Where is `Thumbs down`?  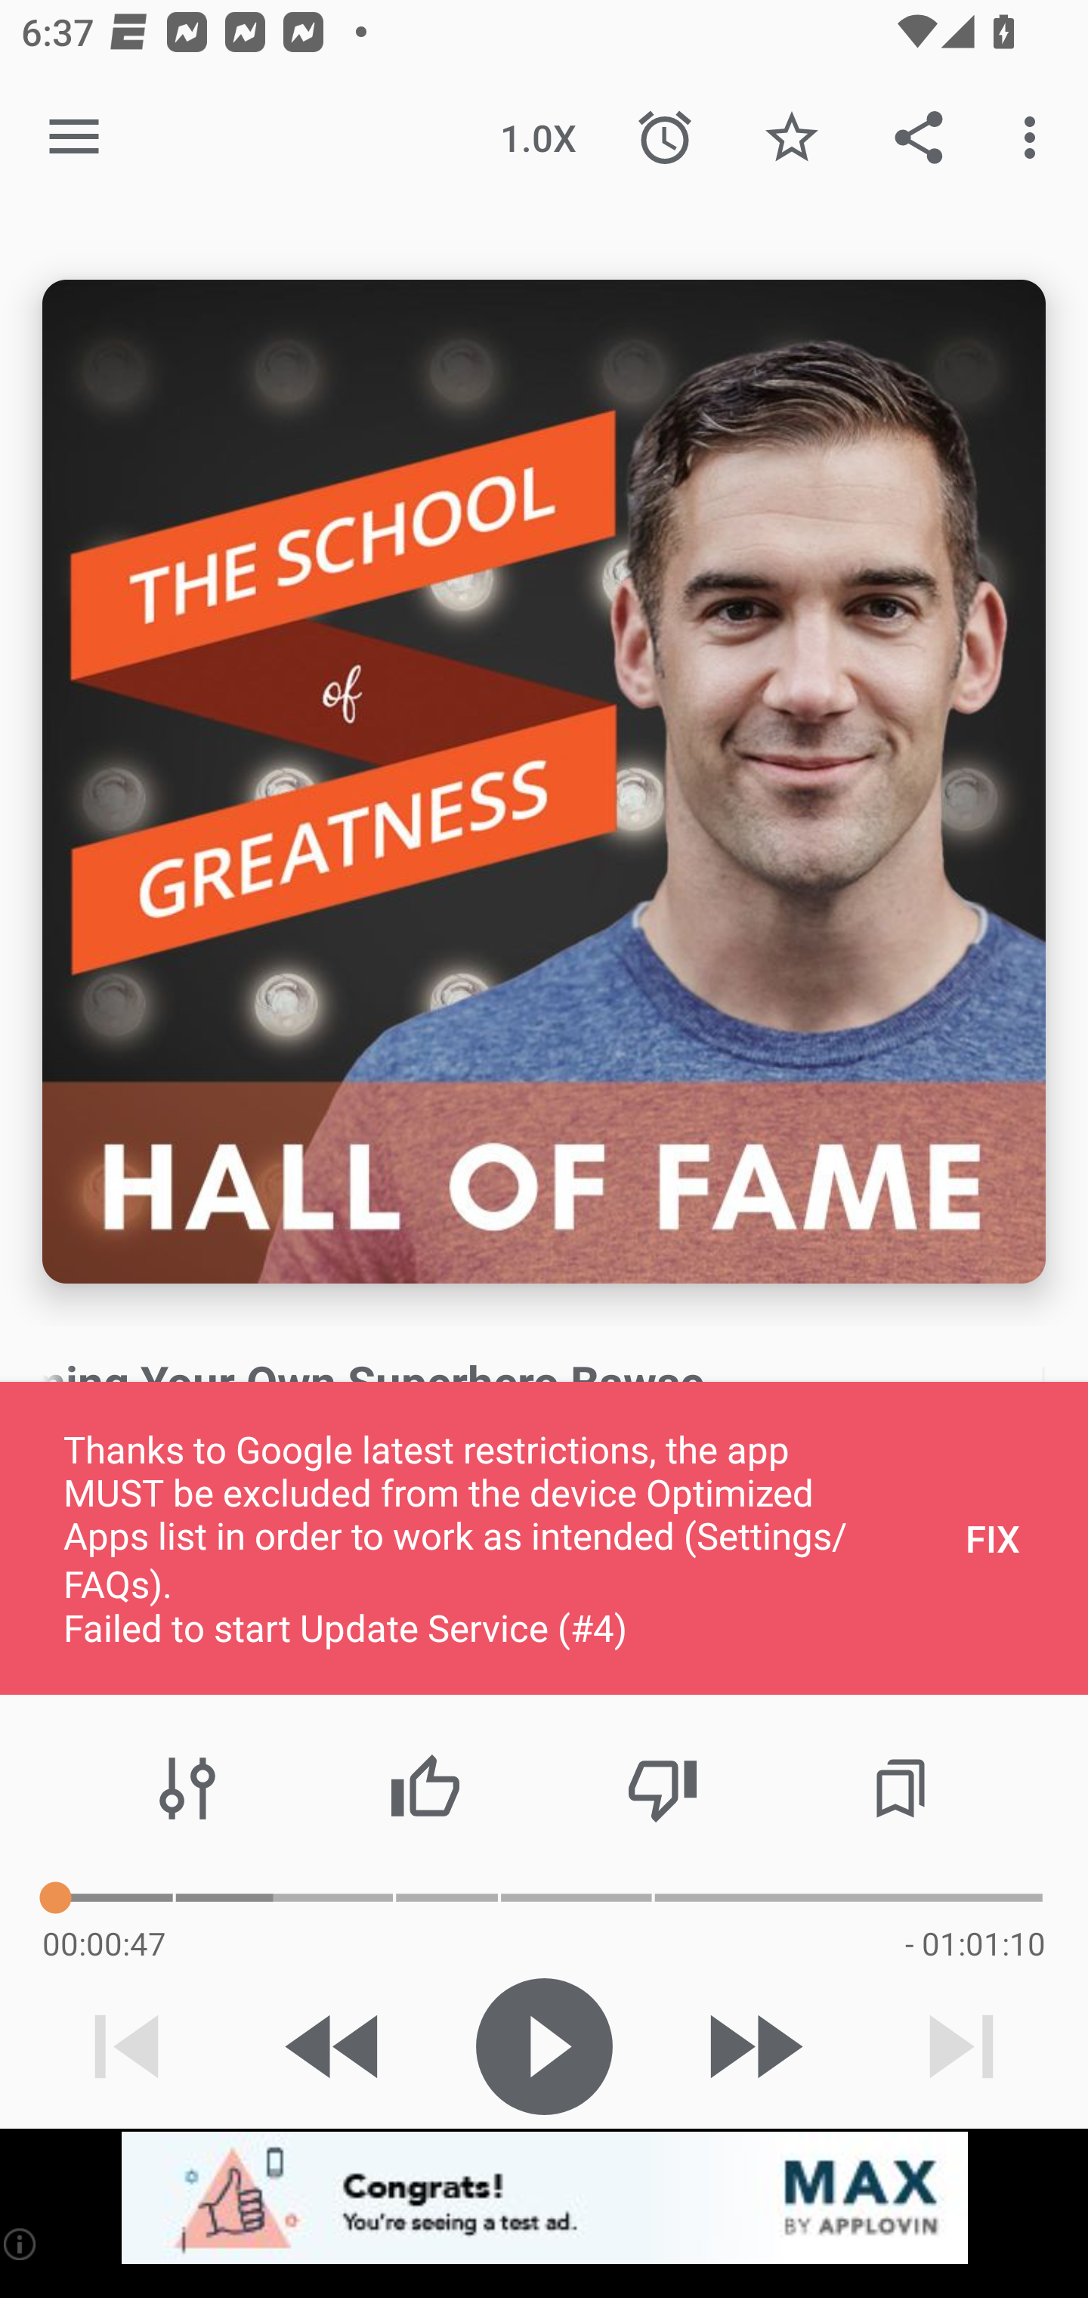
Thumbs down is located at coordinates (662, 1789).